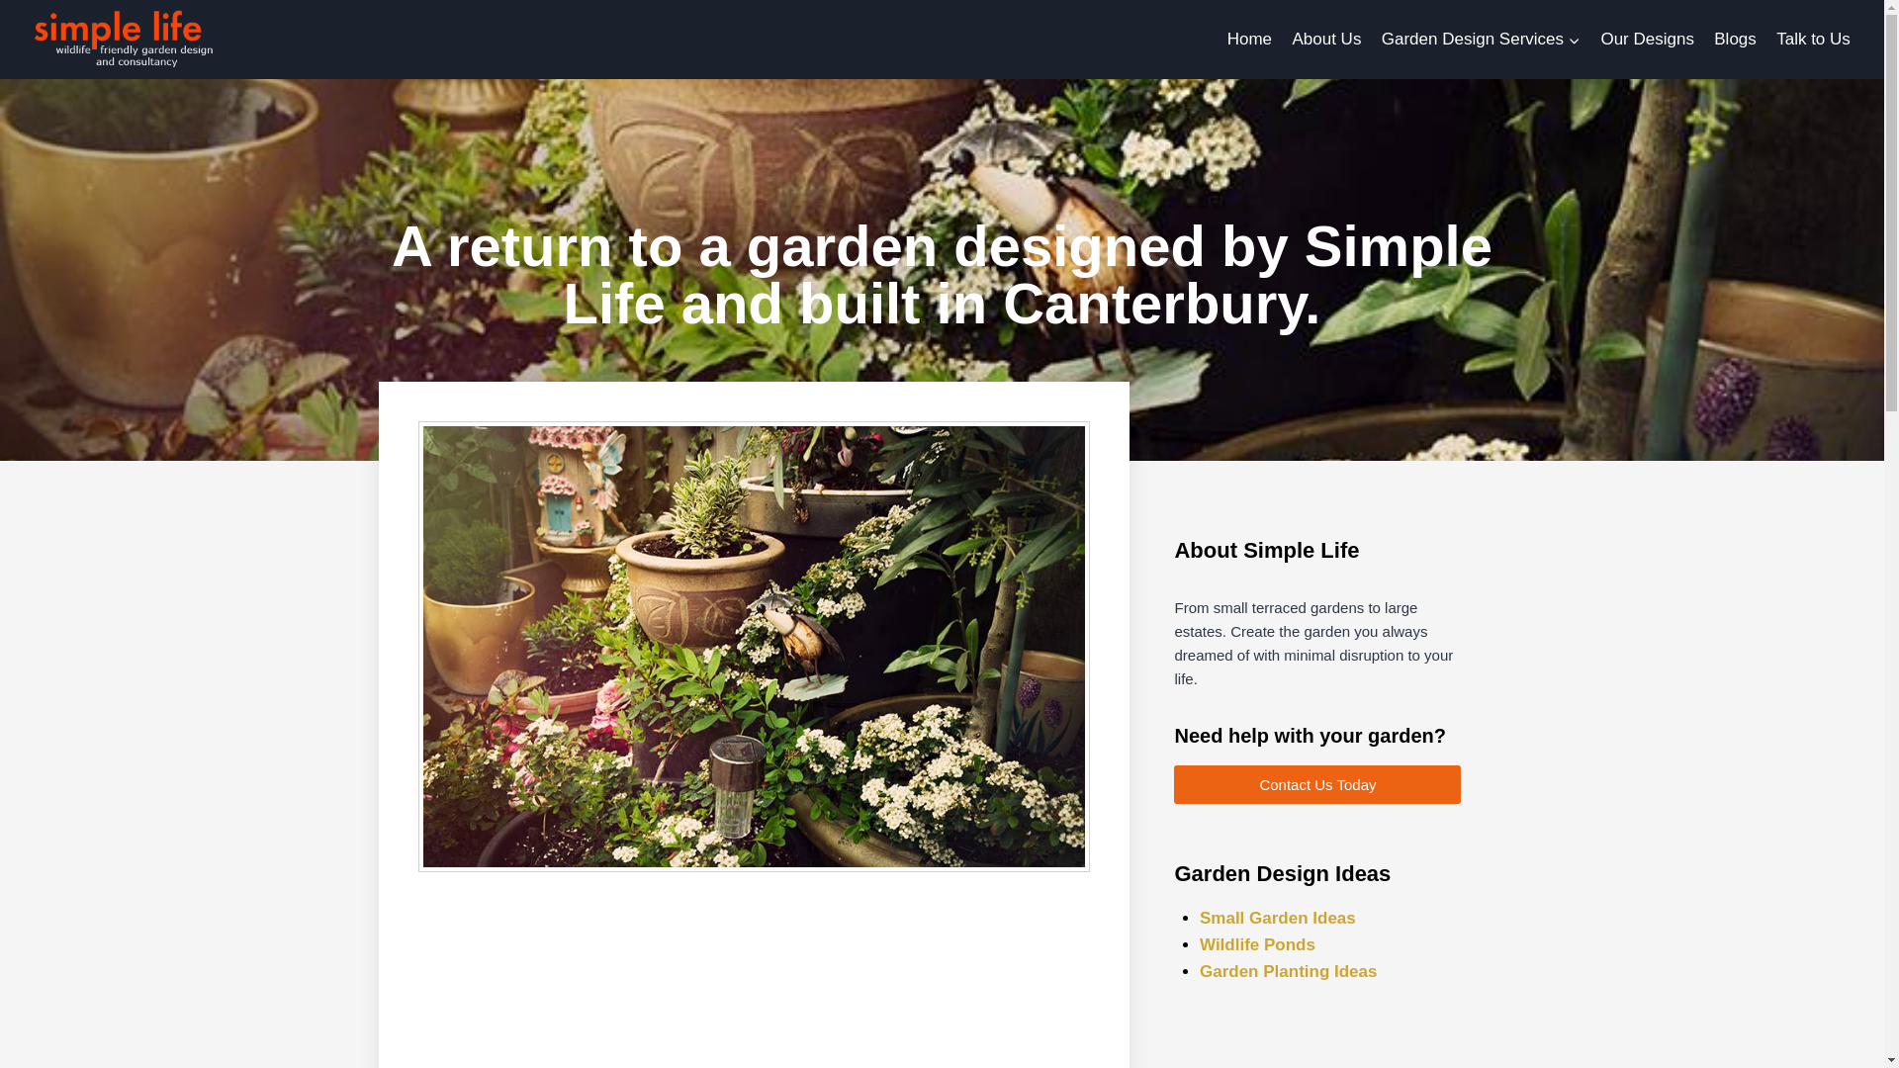 Image resolution: width=1899 pixels, height=1068 pixels. What do you see at coordinates (1258, 945) in the screenshot?
I see `Wildlife Ponds` at bounding box center [1258, 945].